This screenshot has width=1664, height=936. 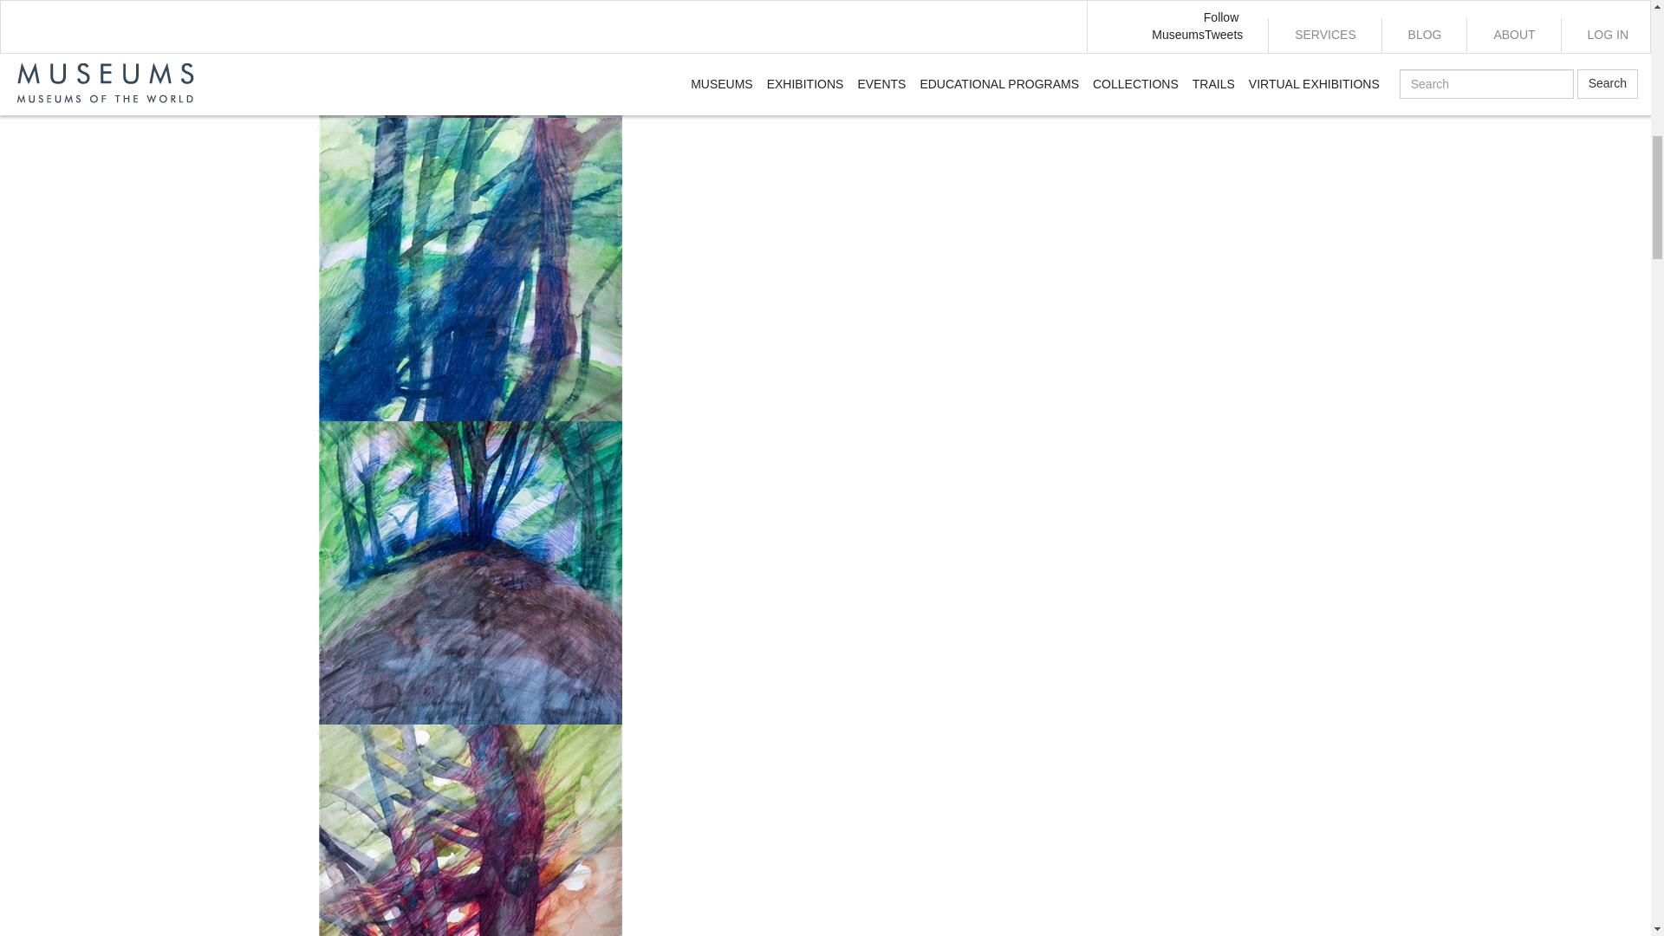 I want to click on V POHOR. GOZDU 20. AVG, so click(x=825, y=71).